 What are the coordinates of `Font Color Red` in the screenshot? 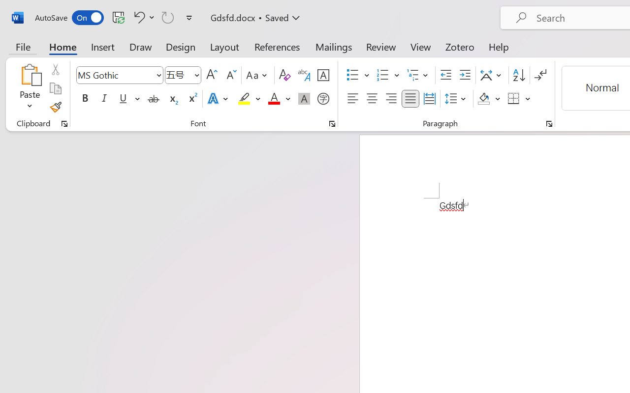 It's located at (274, 99).